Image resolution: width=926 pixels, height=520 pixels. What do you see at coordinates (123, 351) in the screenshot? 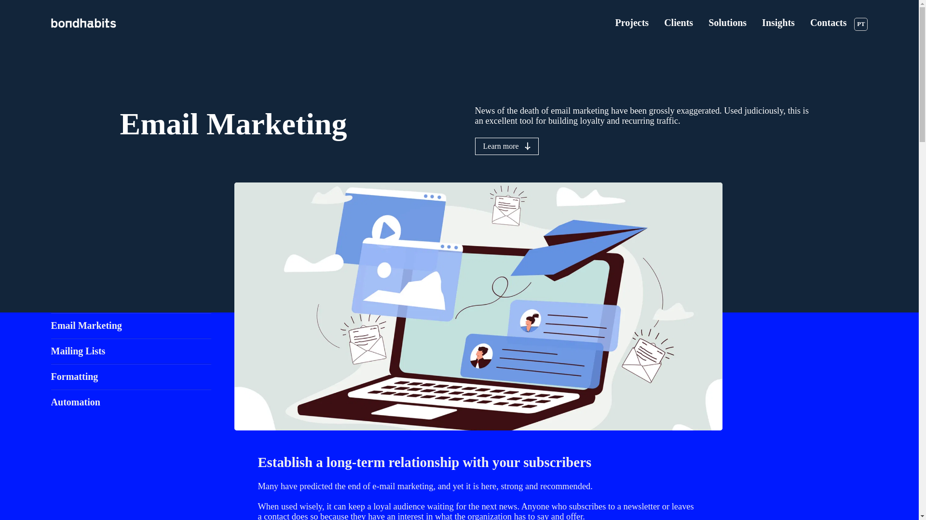
I see `Mailing Lists` at bounding box center [123, 351].